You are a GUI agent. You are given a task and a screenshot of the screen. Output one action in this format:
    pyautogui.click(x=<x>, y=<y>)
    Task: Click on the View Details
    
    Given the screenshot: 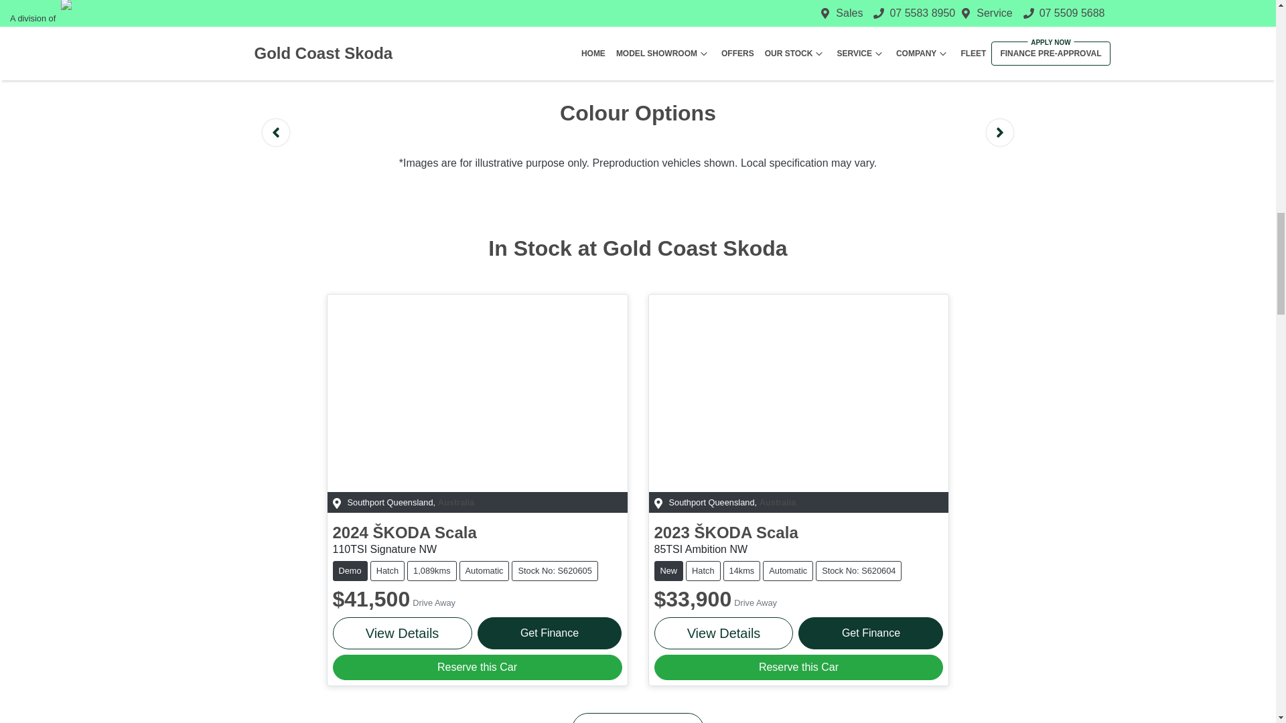 What is the action you would take?
    pyautogui.click(x=402, y=633)
    